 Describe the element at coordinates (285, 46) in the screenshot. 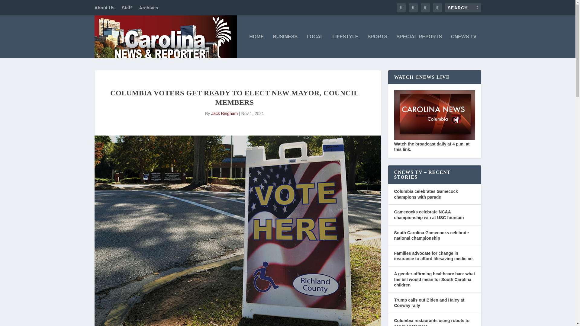

I see `BUSINESS` at that location.